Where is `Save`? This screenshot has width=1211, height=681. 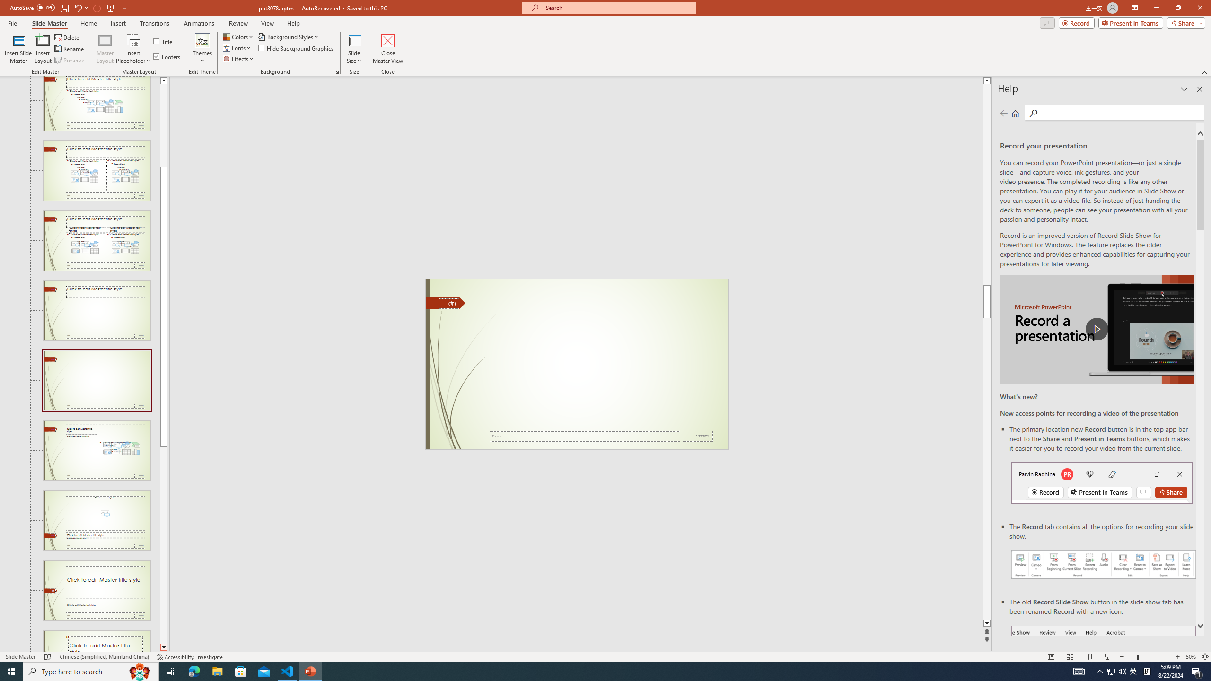 Save is located at coordinates (64, 8).